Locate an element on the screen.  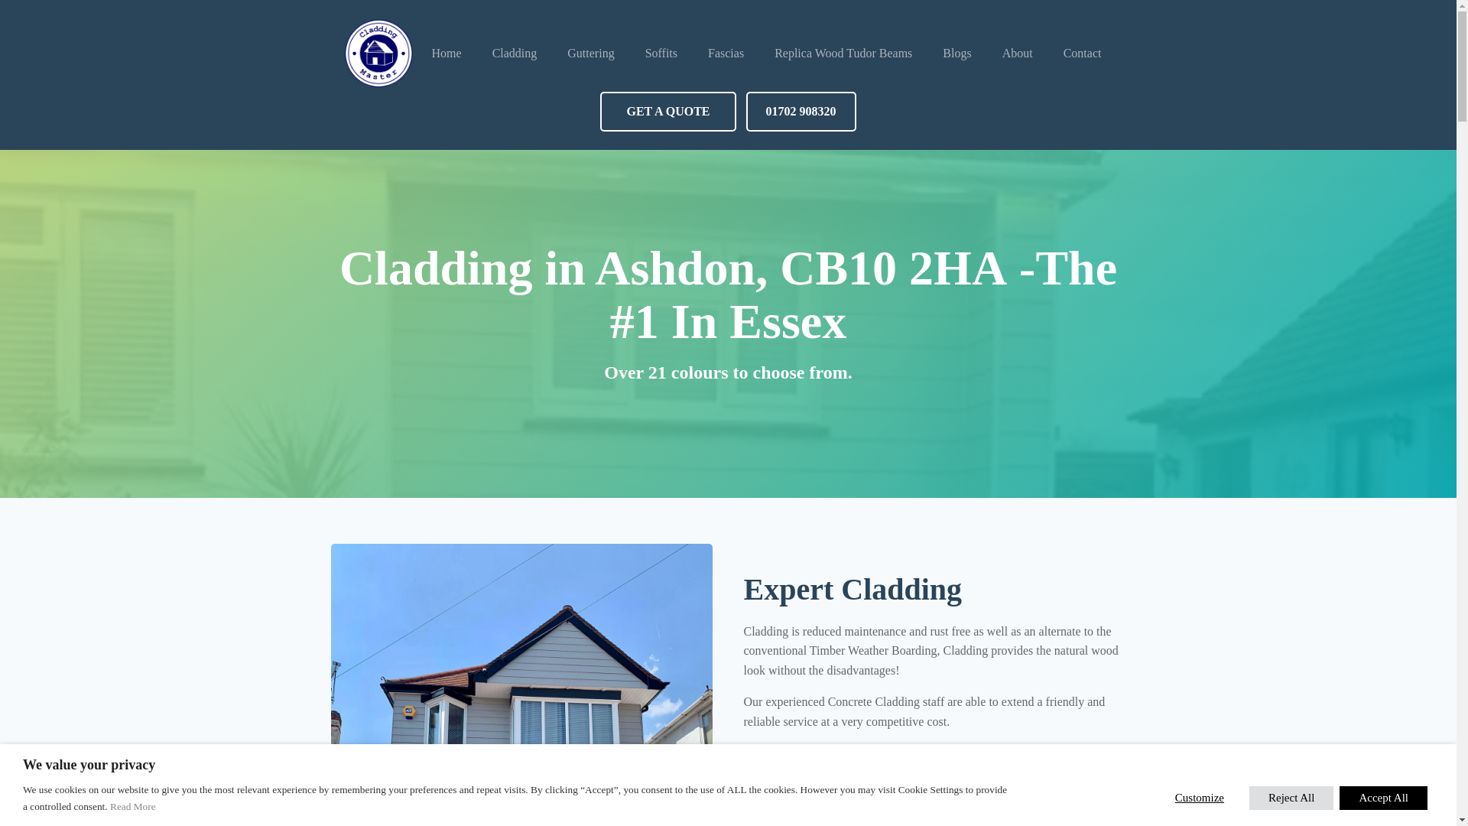
Contact is located at coordinates (1083, 54).